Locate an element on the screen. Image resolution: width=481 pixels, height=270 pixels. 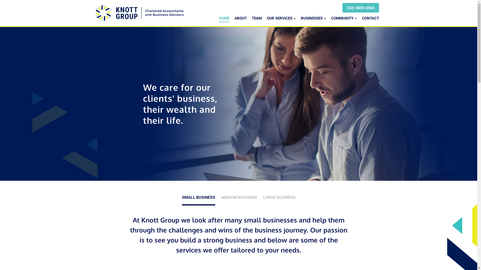
CONTACT is located at coordinates (370, 18).